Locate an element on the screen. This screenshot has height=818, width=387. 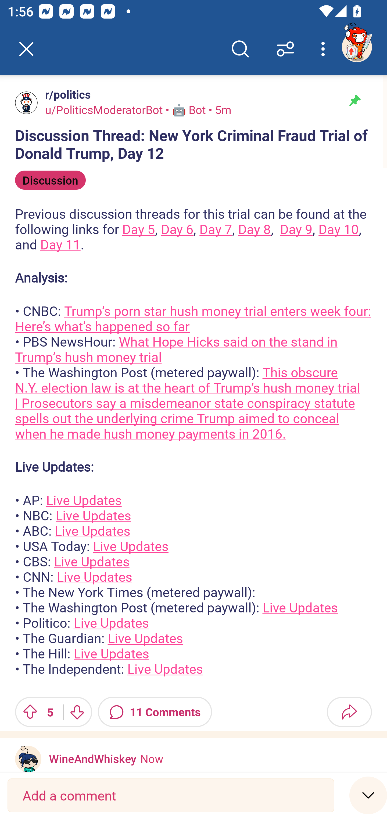
Downvote is located at coordinates (77, 711).